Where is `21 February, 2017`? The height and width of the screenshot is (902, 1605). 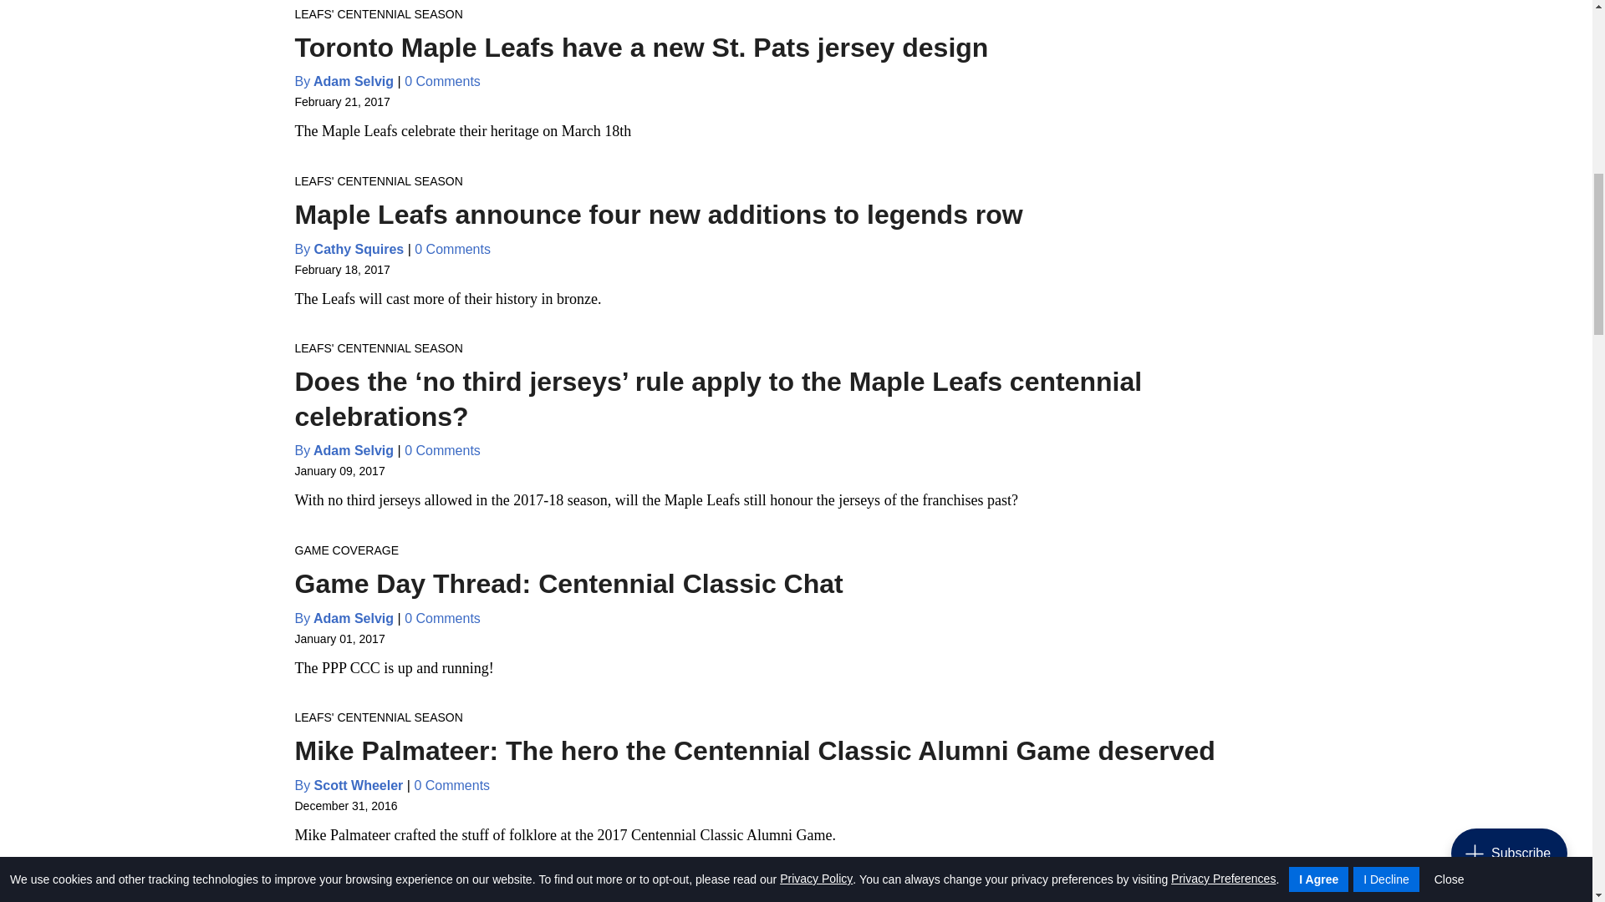 21 February, 2017 is located at coordinates (341, 102).